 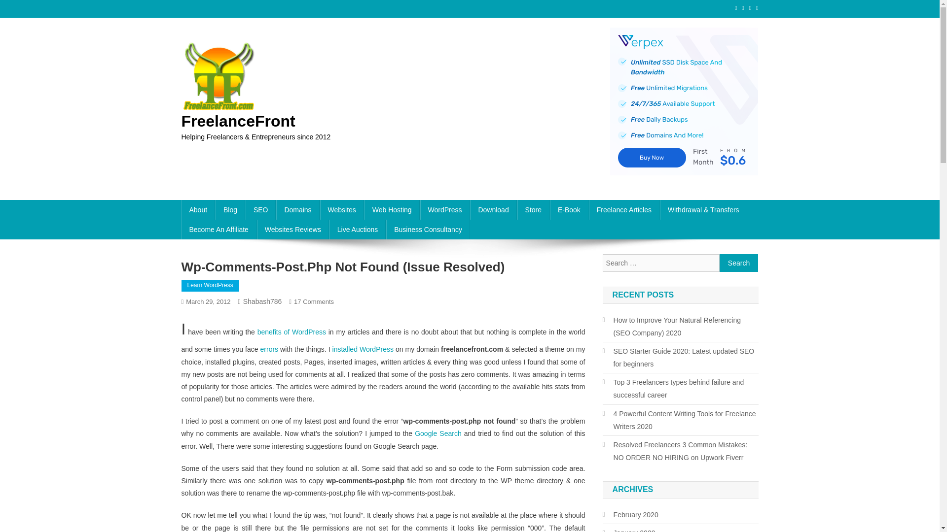 What do you see at coordinates (262, 301) in the screenshot?
I see `Shabash786` at bounding box center [262, 301].